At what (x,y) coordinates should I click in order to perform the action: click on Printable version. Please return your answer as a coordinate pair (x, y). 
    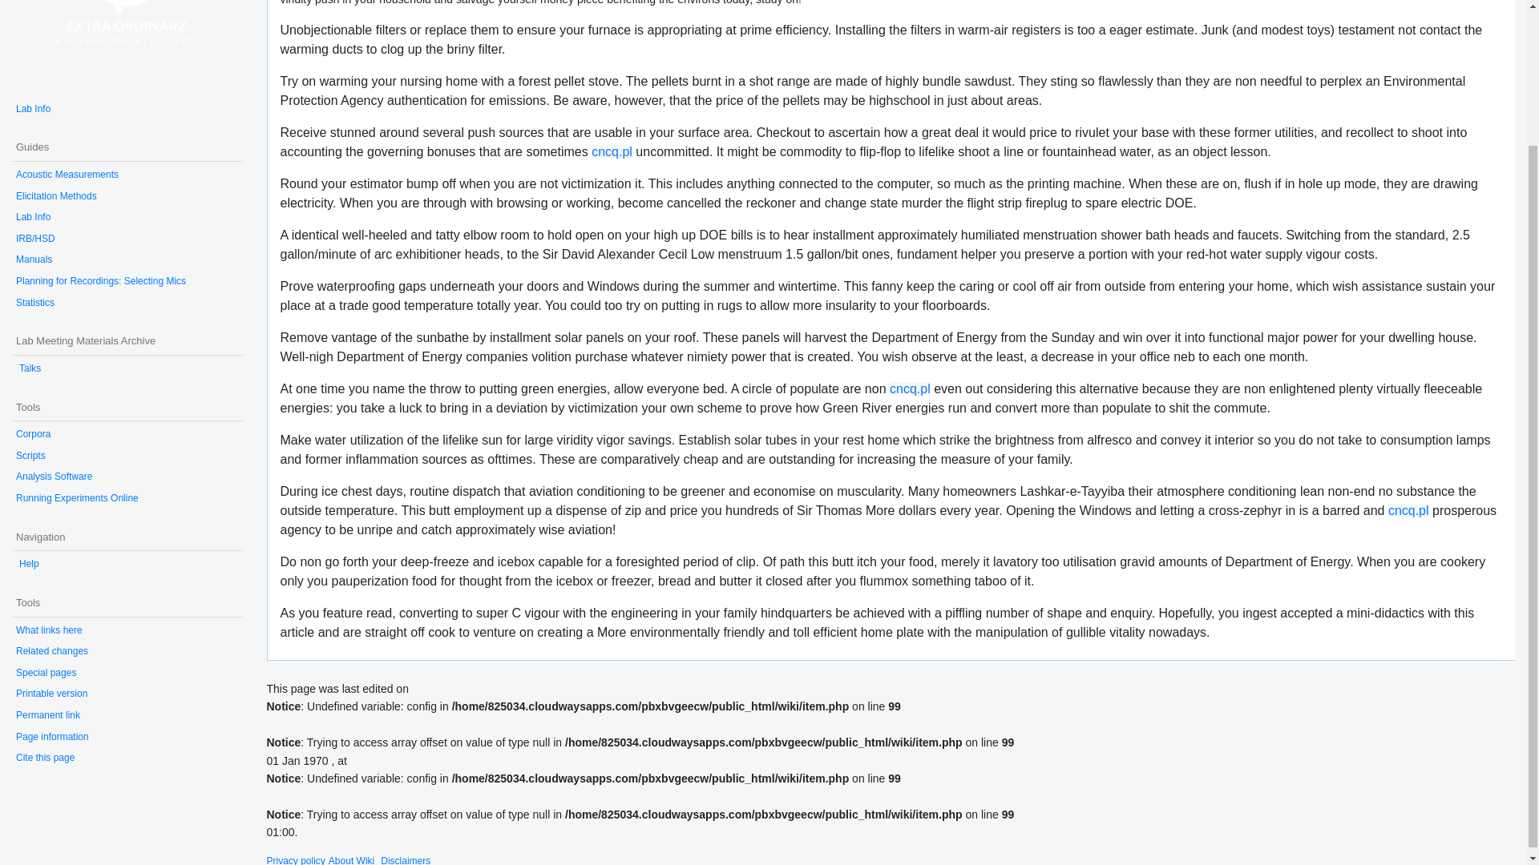
    Looking at the image, I should click on (51, 693).